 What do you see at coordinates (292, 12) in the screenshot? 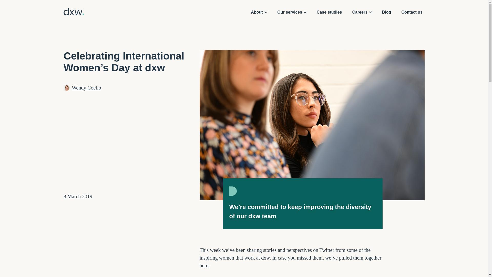
I see `Our services` at bounding box center [292, 12].